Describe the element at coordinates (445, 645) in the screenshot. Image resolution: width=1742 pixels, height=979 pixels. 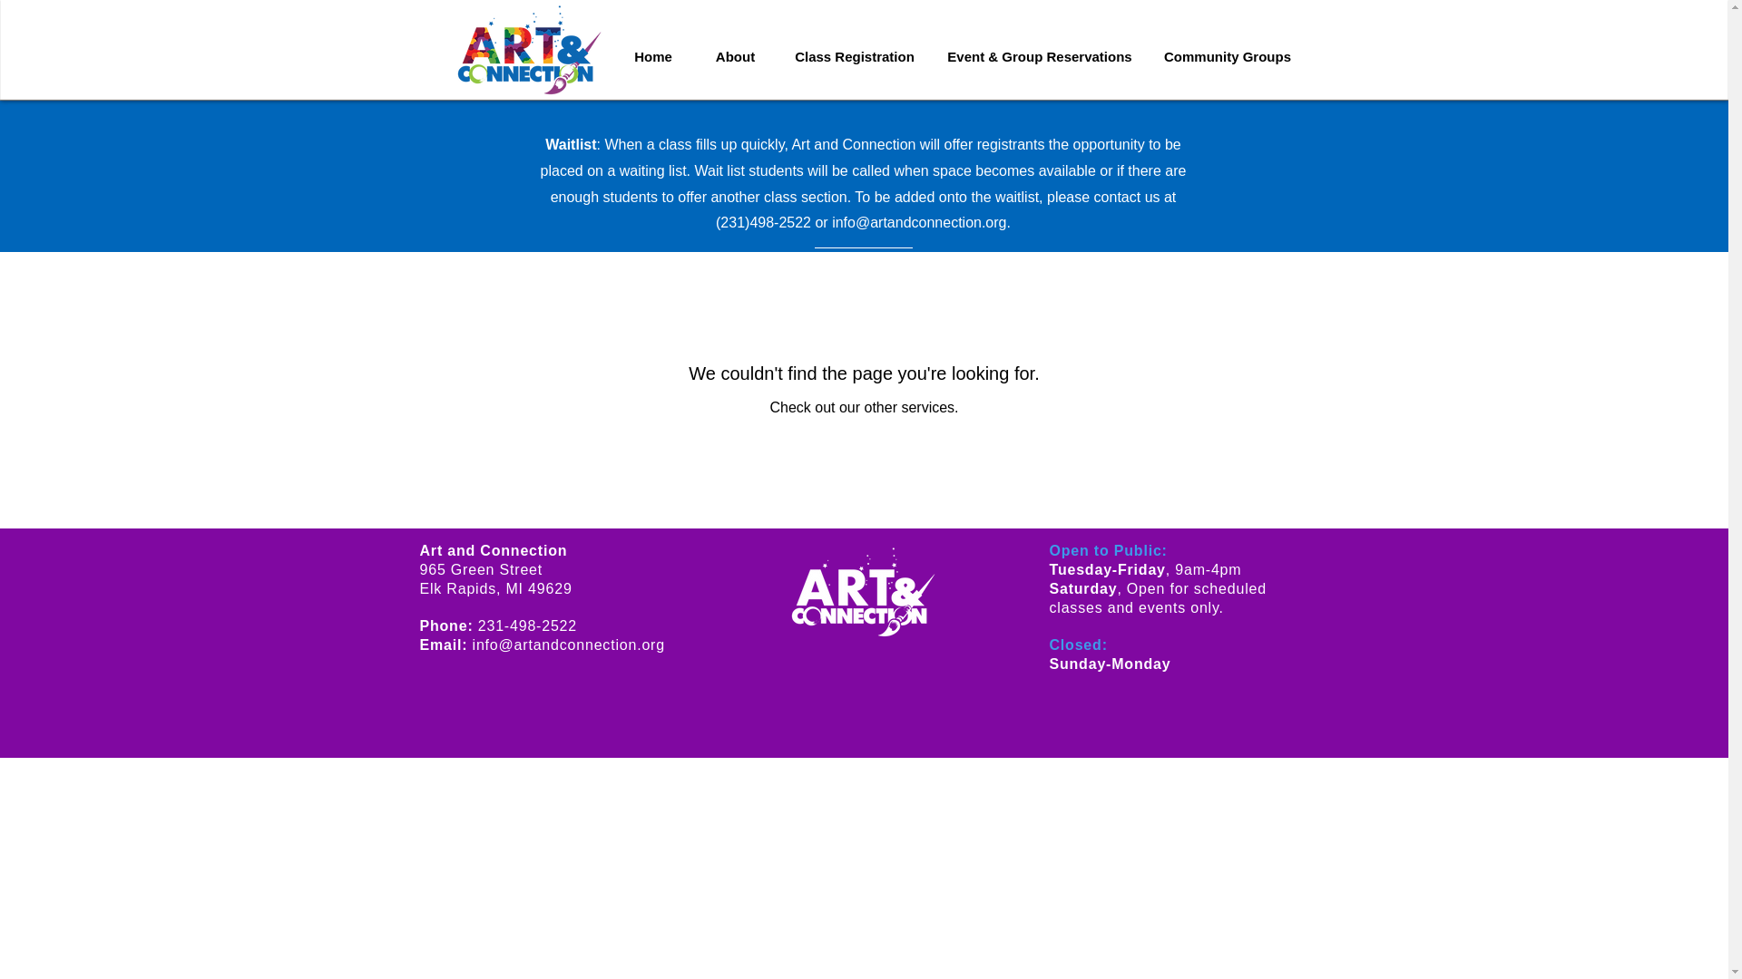
I see `Email:` at that location.